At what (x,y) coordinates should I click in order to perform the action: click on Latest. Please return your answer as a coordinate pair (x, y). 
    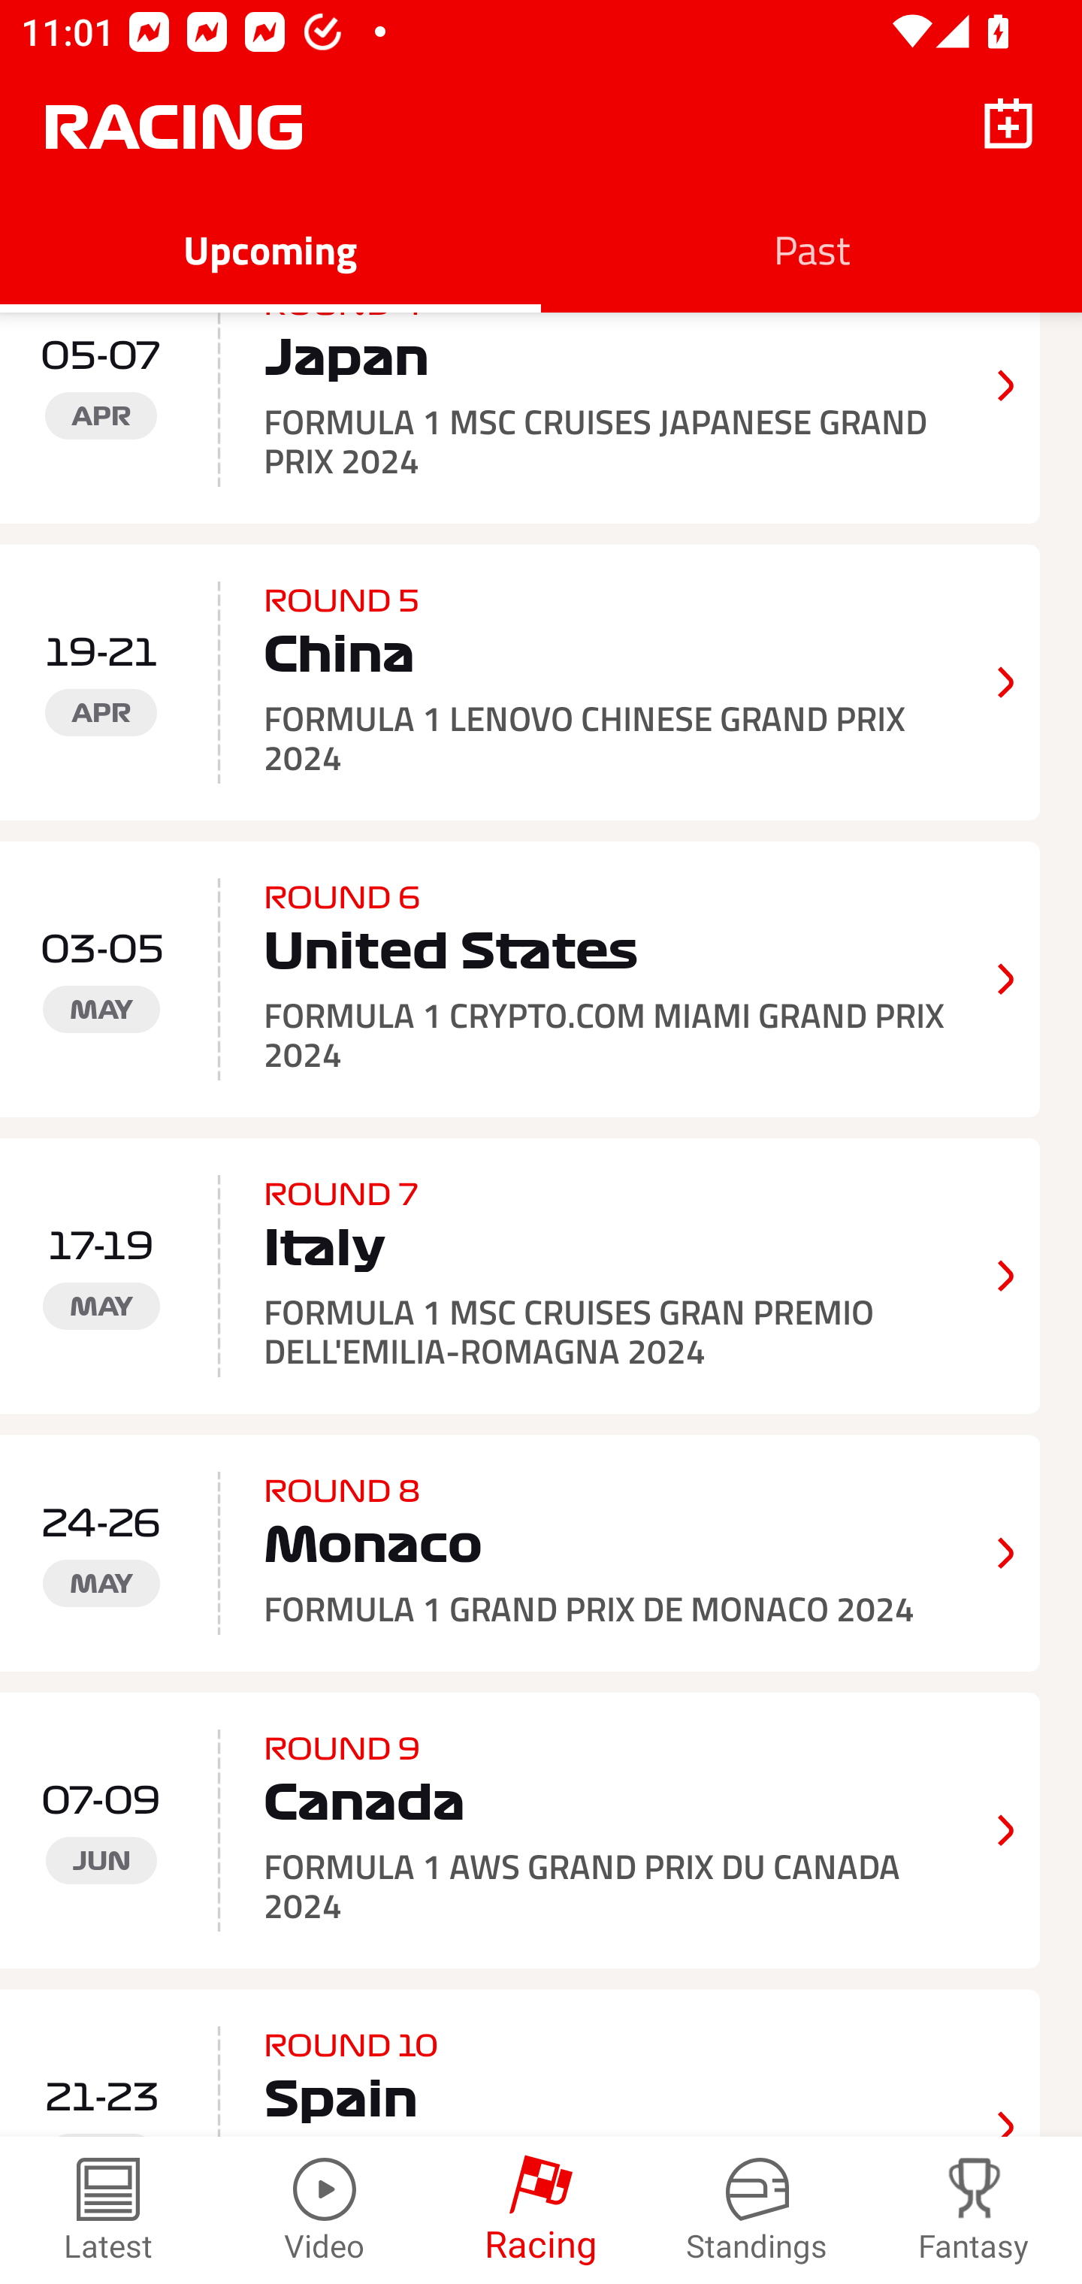
    Looking at the image, I should click on (108, 2210).